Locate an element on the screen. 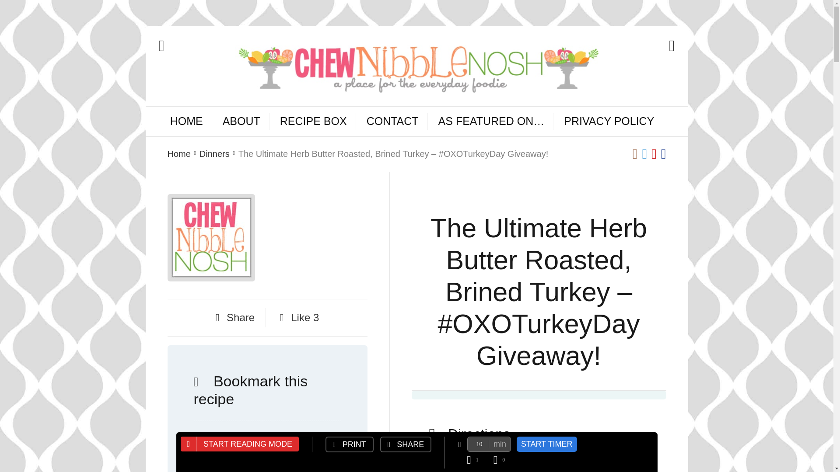 The height and width of the screenshot is (472, 840). Share is located at coordinates (235, 317).